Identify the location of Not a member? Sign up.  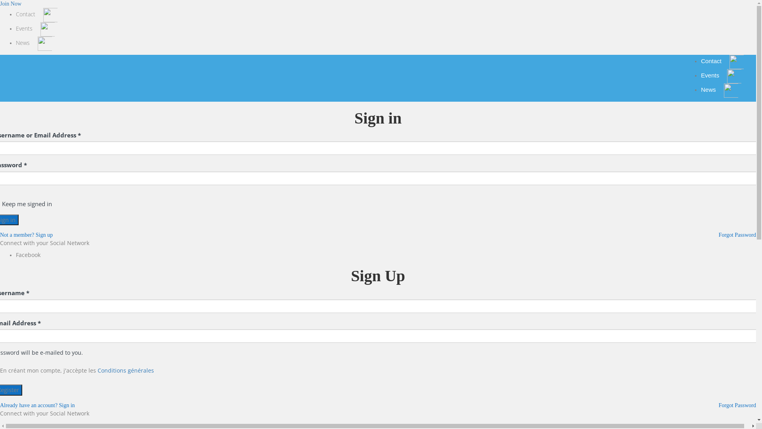
(26, 235).